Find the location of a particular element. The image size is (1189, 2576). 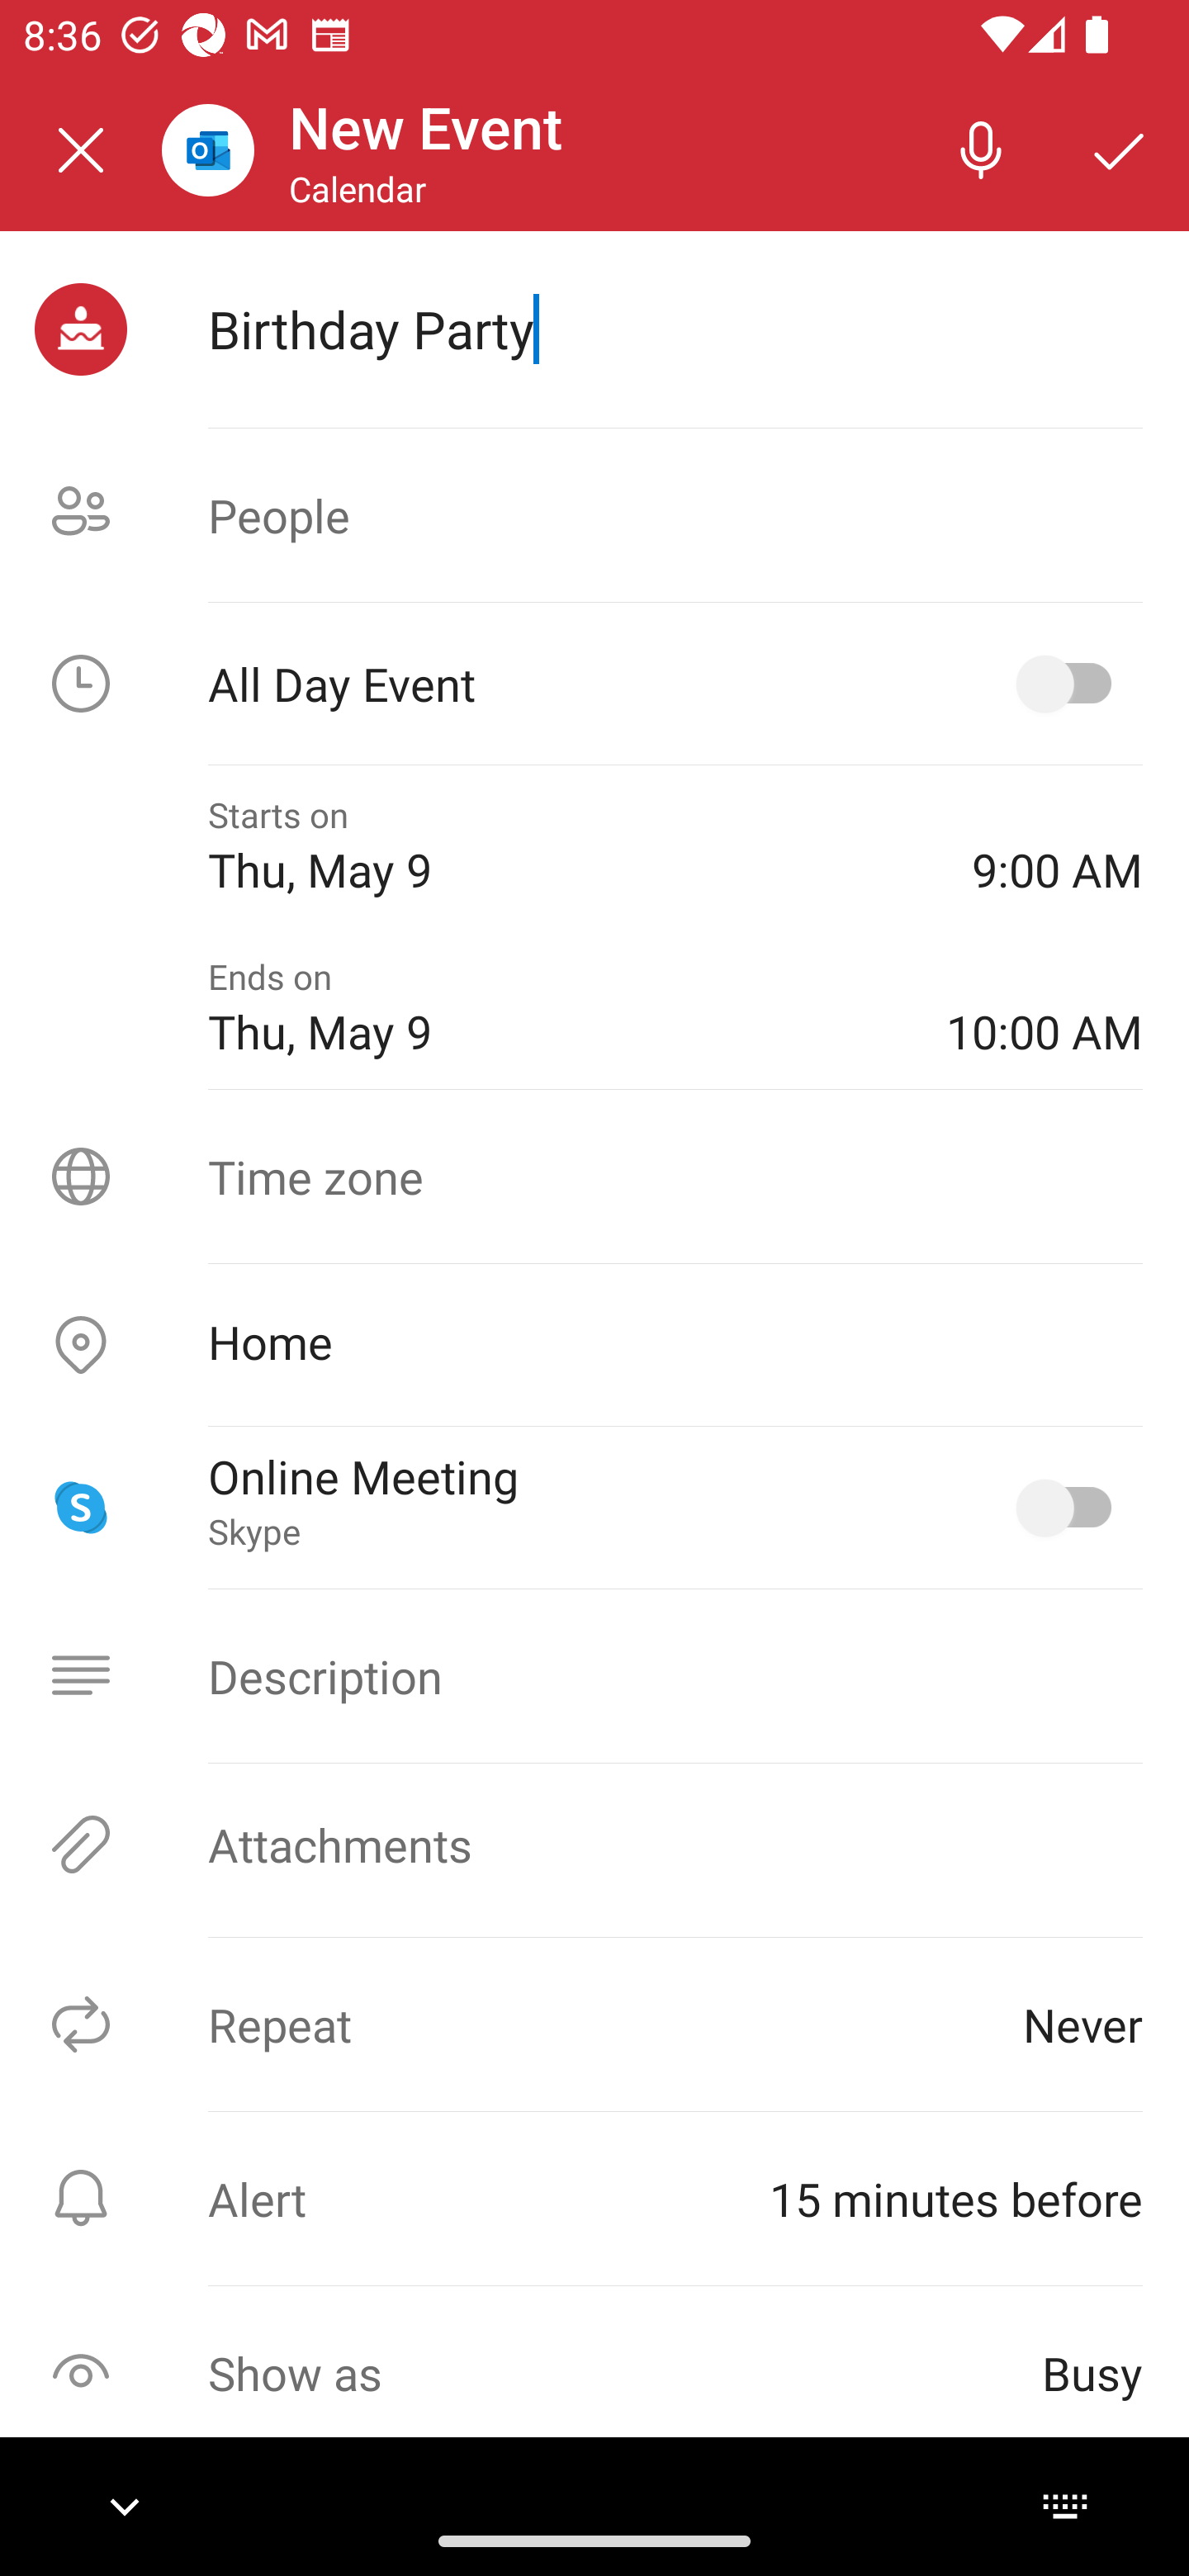

Birthday Party is located at coordinates (675, 329).